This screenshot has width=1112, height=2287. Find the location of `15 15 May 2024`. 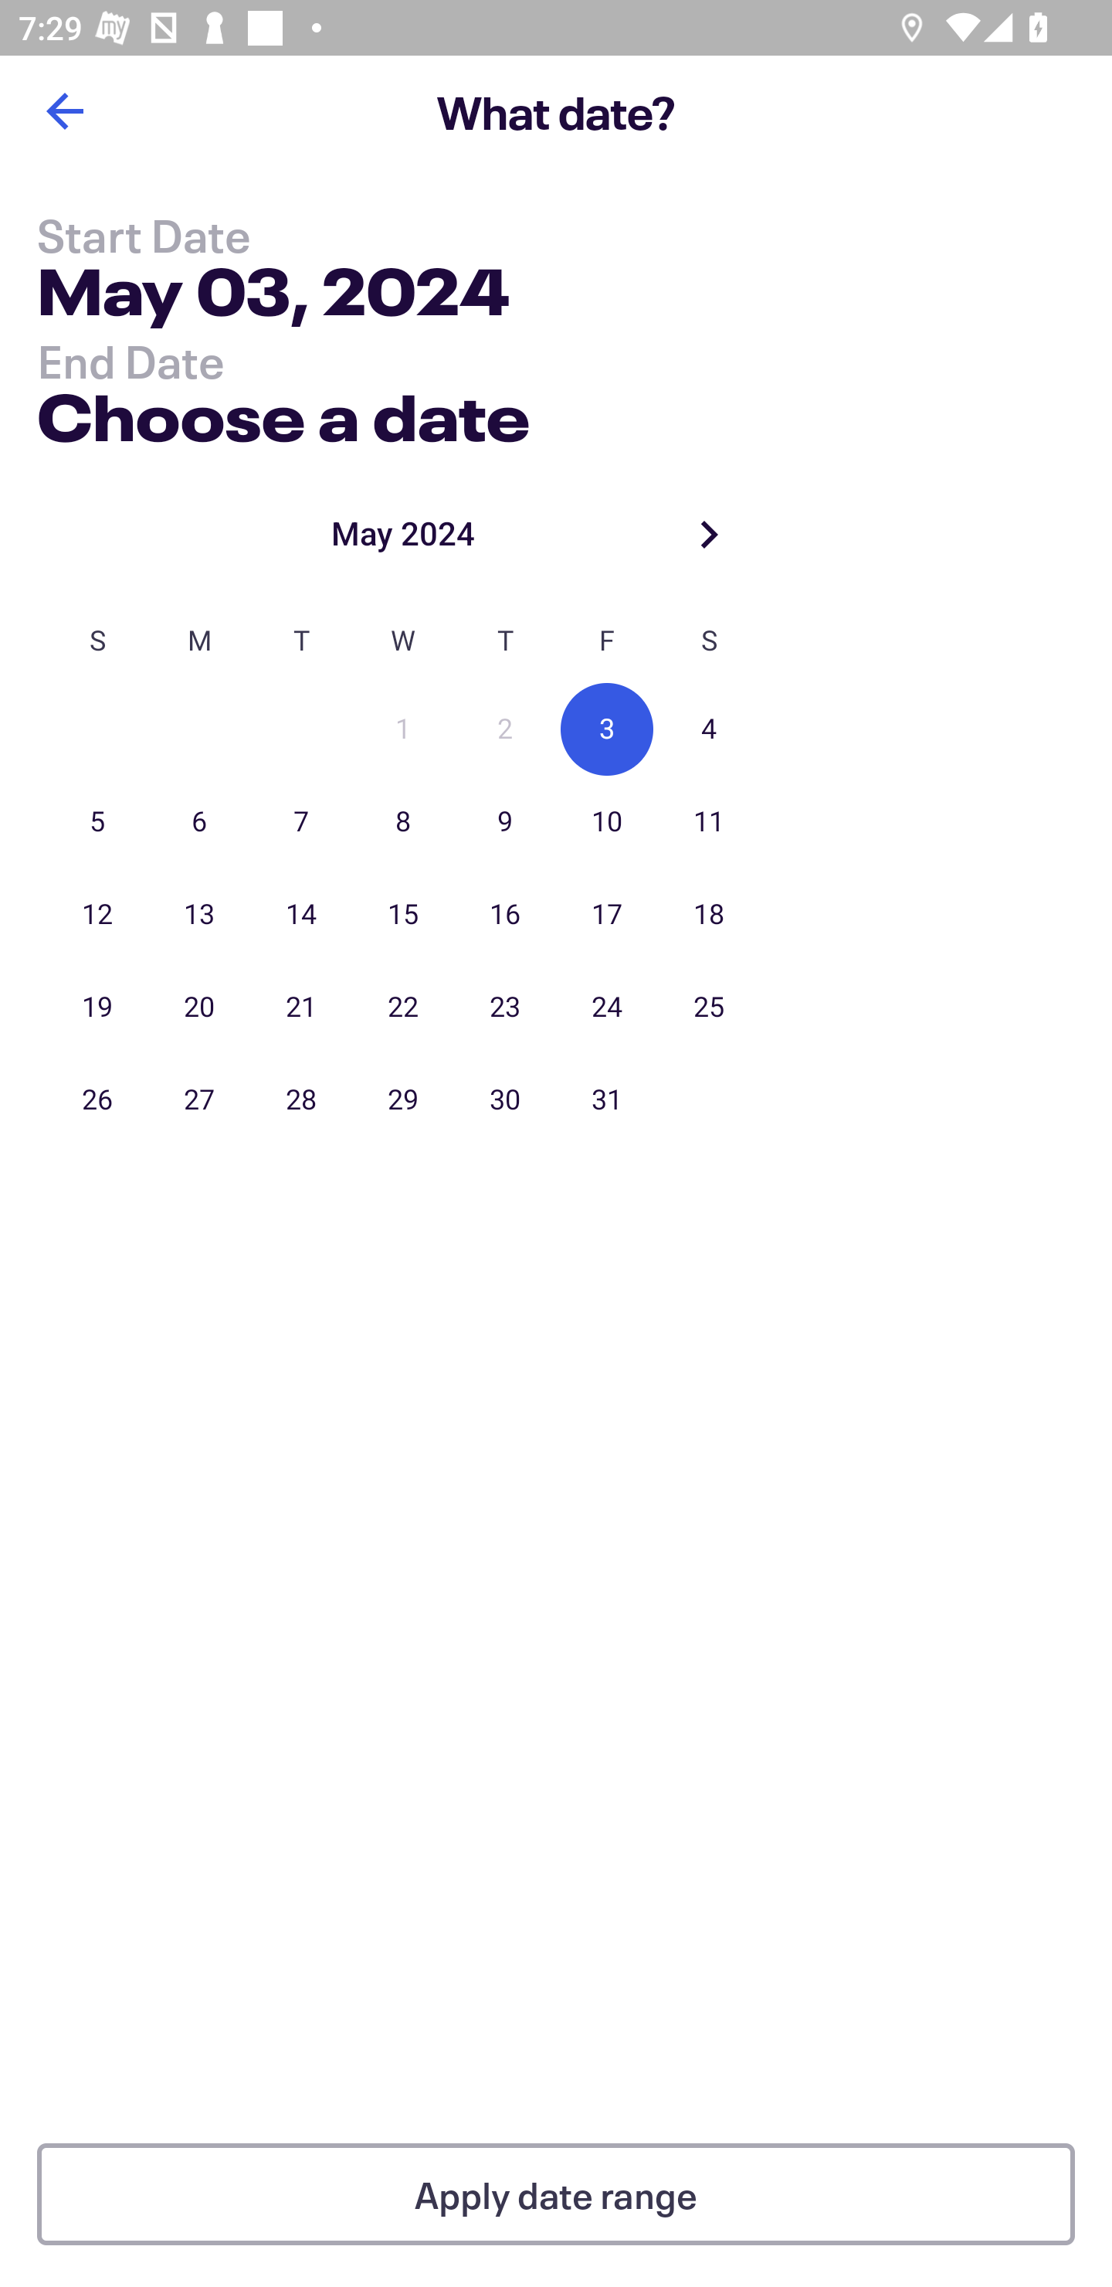

15 15 May 2024 is located at coordinates (403, 915).